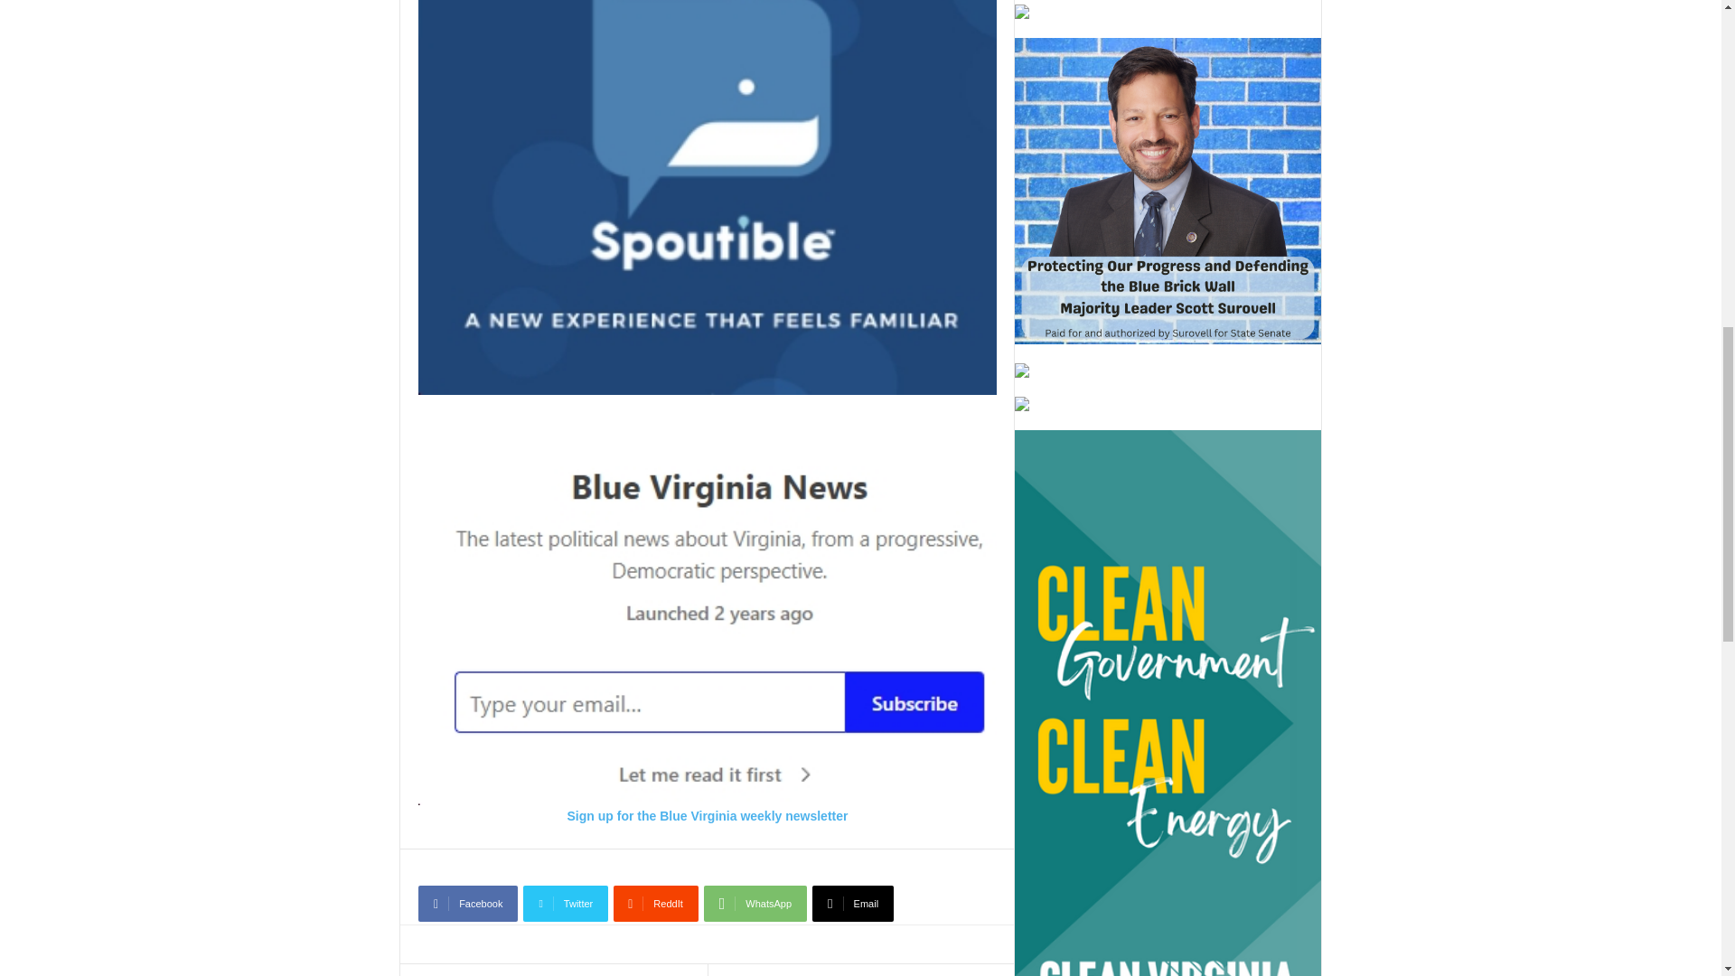 This screenshot has height=976, width=1735. I want to click on Twitter, so click(566, 903).